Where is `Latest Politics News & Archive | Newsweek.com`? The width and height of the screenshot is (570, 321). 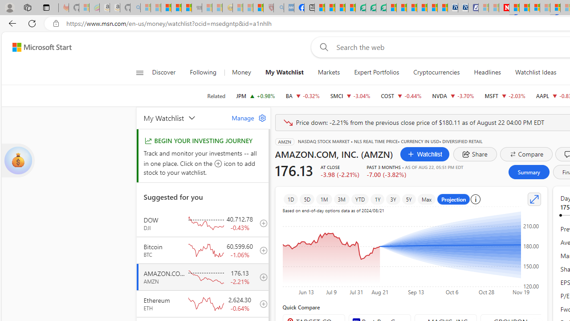
Latest Politics News & Archive | Newsweek.com is located at coordinates (504, 8).